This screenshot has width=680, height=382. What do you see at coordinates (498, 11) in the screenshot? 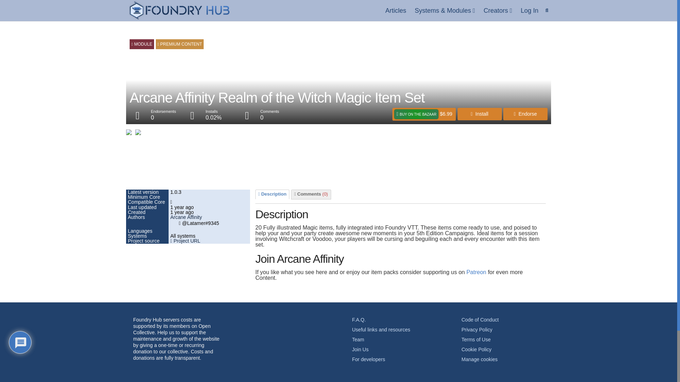
I see `Creators` at bounding box center [498, 11].